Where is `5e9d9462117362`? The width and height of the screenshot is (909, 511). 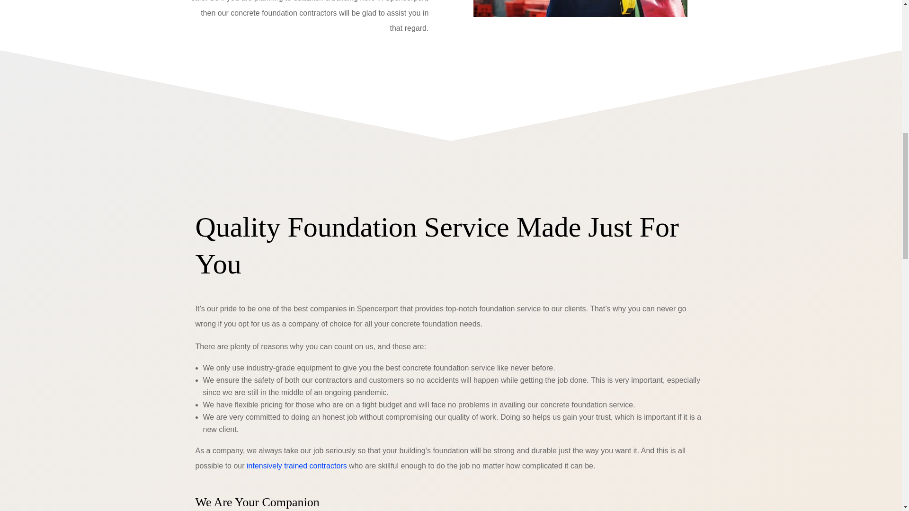 5e9d9462117362 is located at coordinates (580, 9).